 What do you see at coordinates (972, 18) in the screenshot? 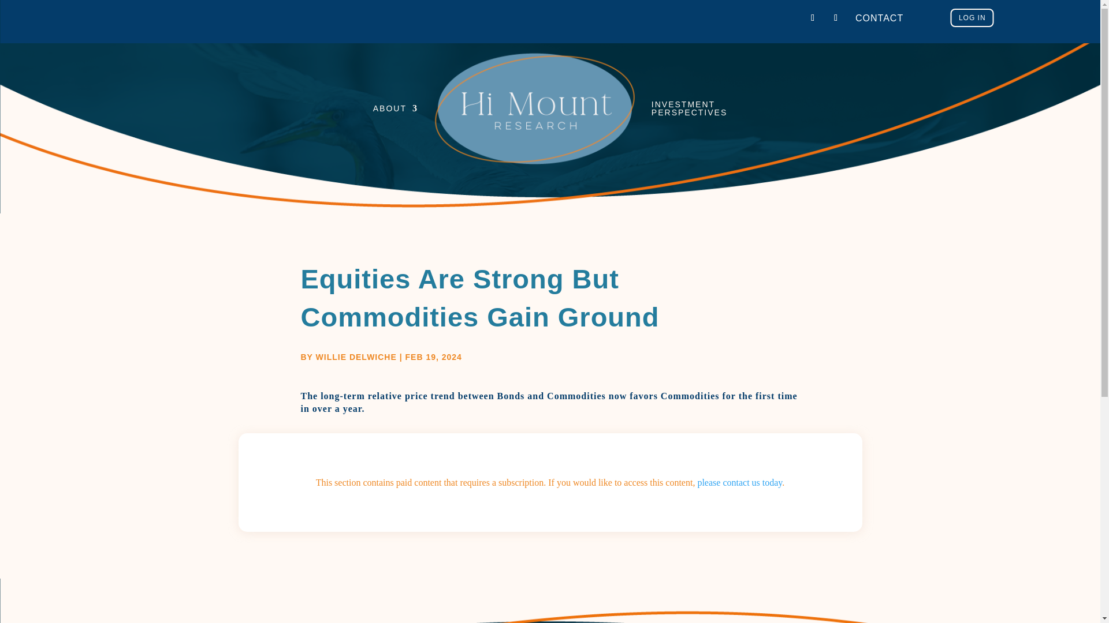
I see `LOG IN` at bounding box center [972, 18].